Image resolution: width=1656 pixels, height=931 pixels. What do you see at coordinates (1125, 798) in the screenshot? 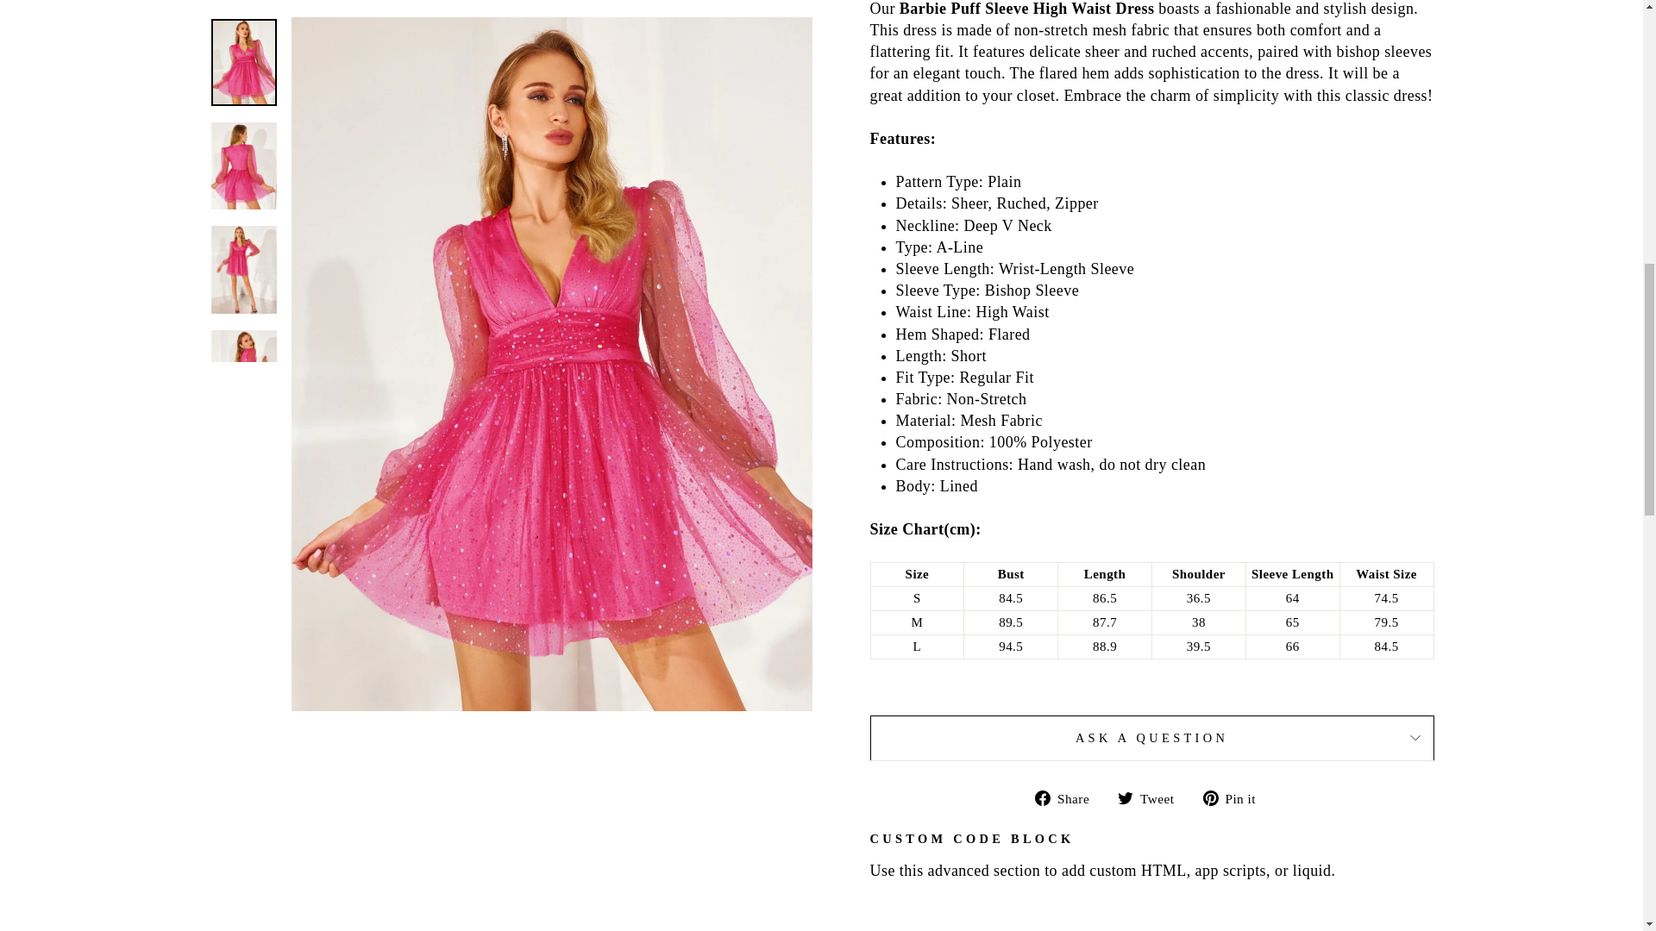
I see `twitter` at bounding box center [1125, 798].